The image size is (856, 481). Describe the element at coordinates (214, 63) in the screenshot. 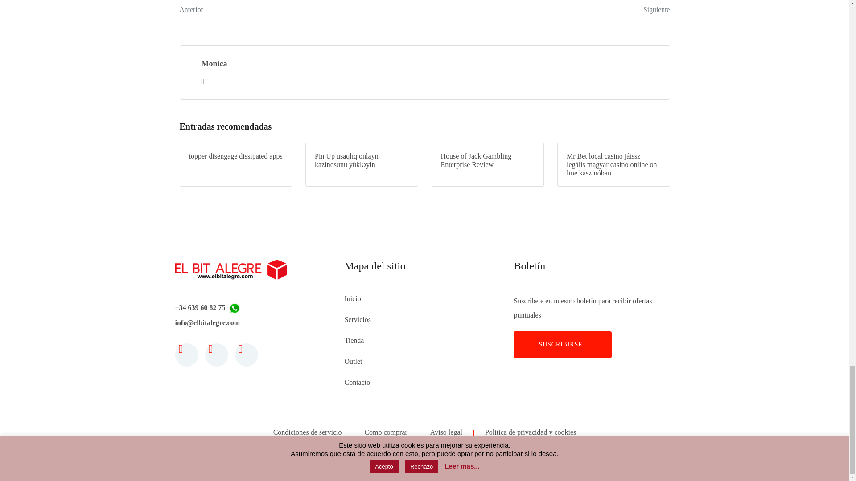

I see `Finest Online casino Bonuses and you will Coupons` at that location.